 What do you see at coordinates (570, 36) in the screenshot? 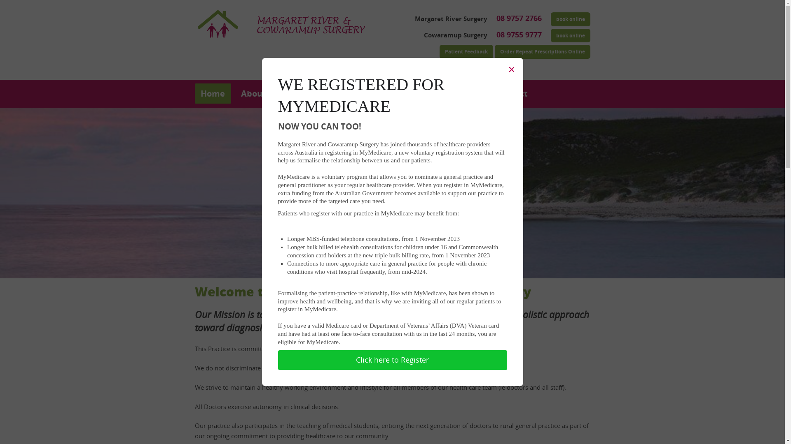
I see `book online` at bounding box center [570, 36].